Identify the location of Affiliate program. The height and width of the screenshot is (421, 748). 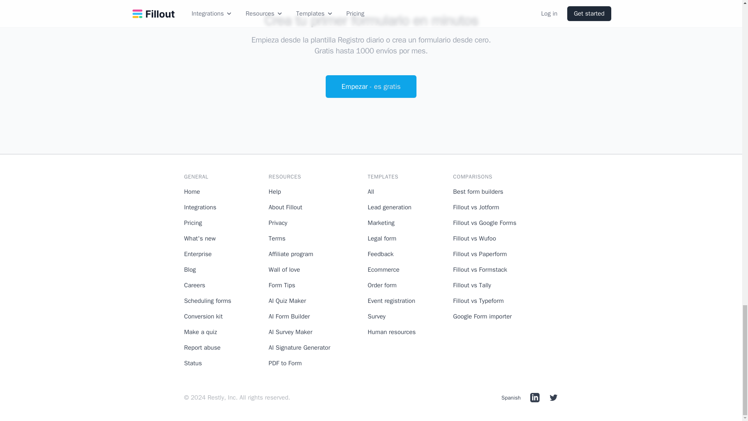
(291, 254).